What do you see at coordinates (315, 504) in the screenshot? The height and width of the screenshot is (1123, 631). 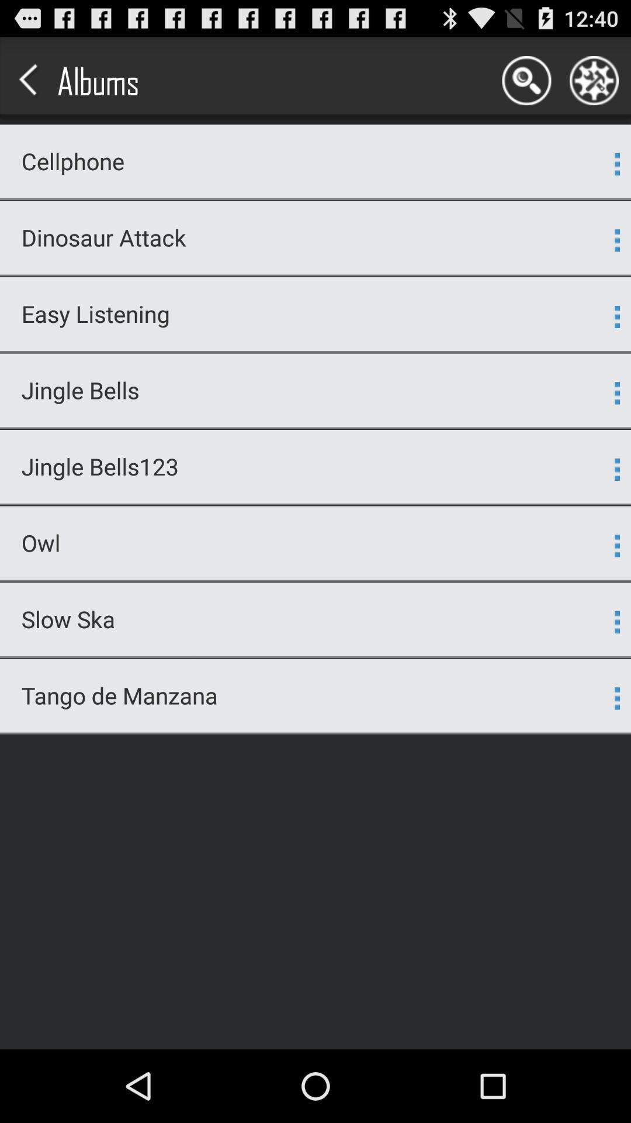 I see `choose app below the jingle bells123 icon` at bounding box center [315, 504].